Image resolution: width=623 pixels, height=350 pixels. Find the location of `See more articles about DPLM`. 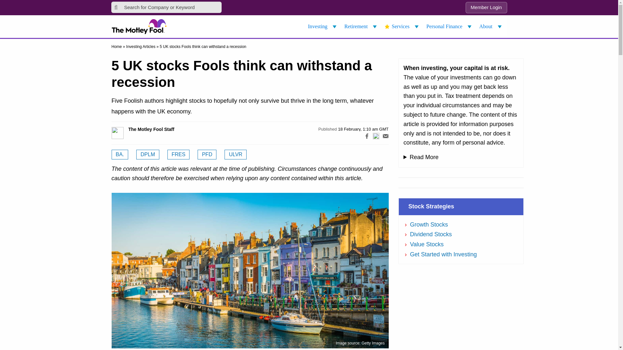

See more articles about DPLM is located at coordinates (147, 155).